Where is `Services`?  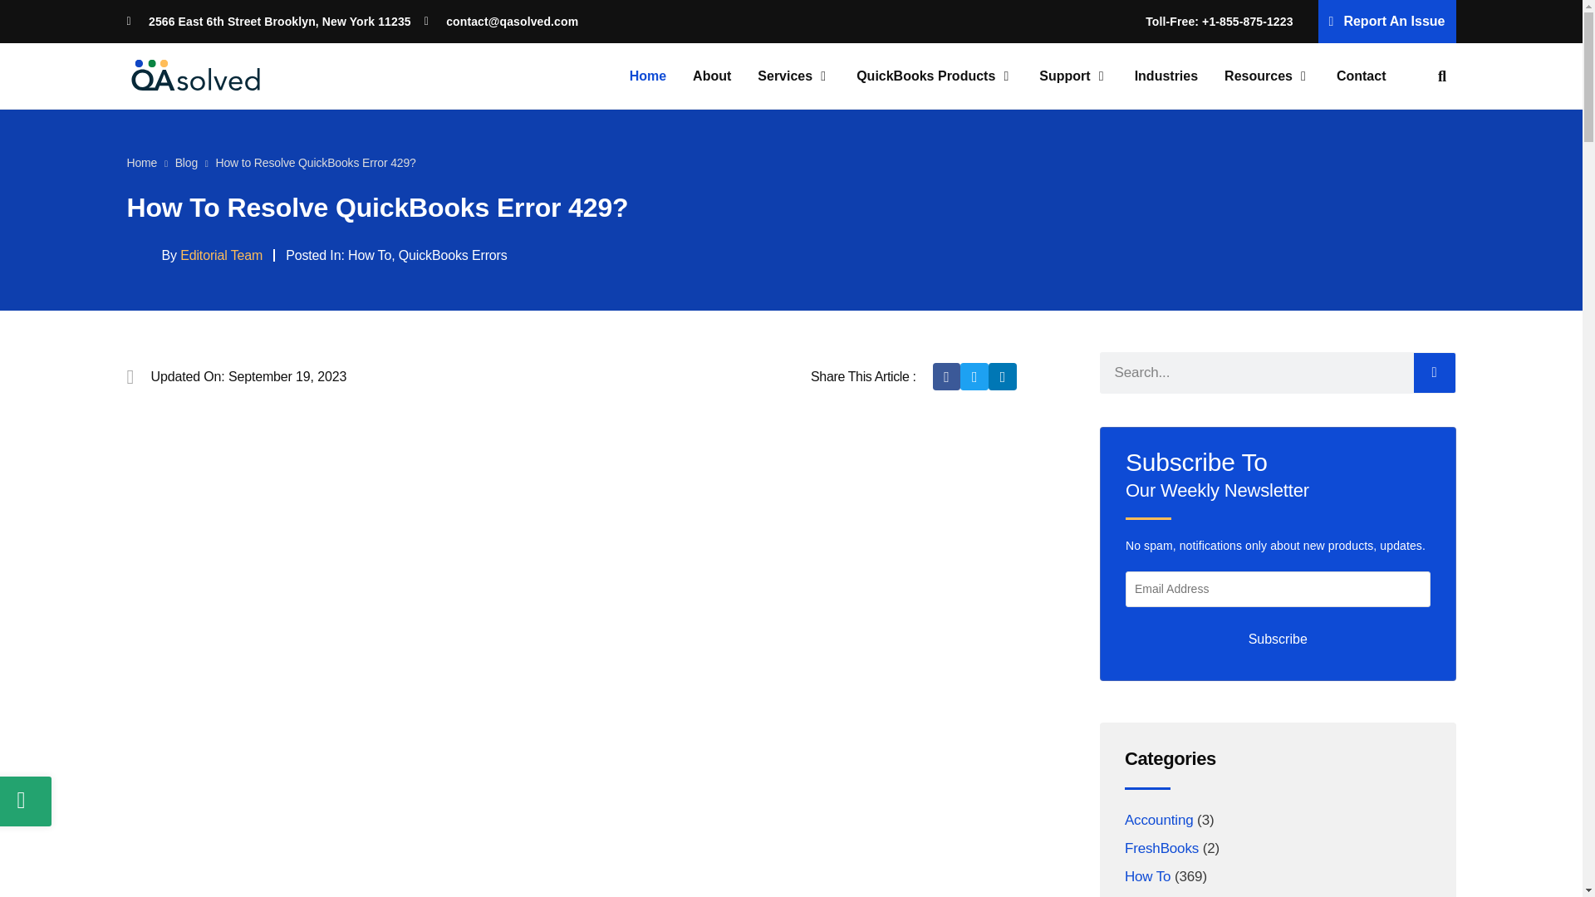
Services is located at coordinates (784, 76).